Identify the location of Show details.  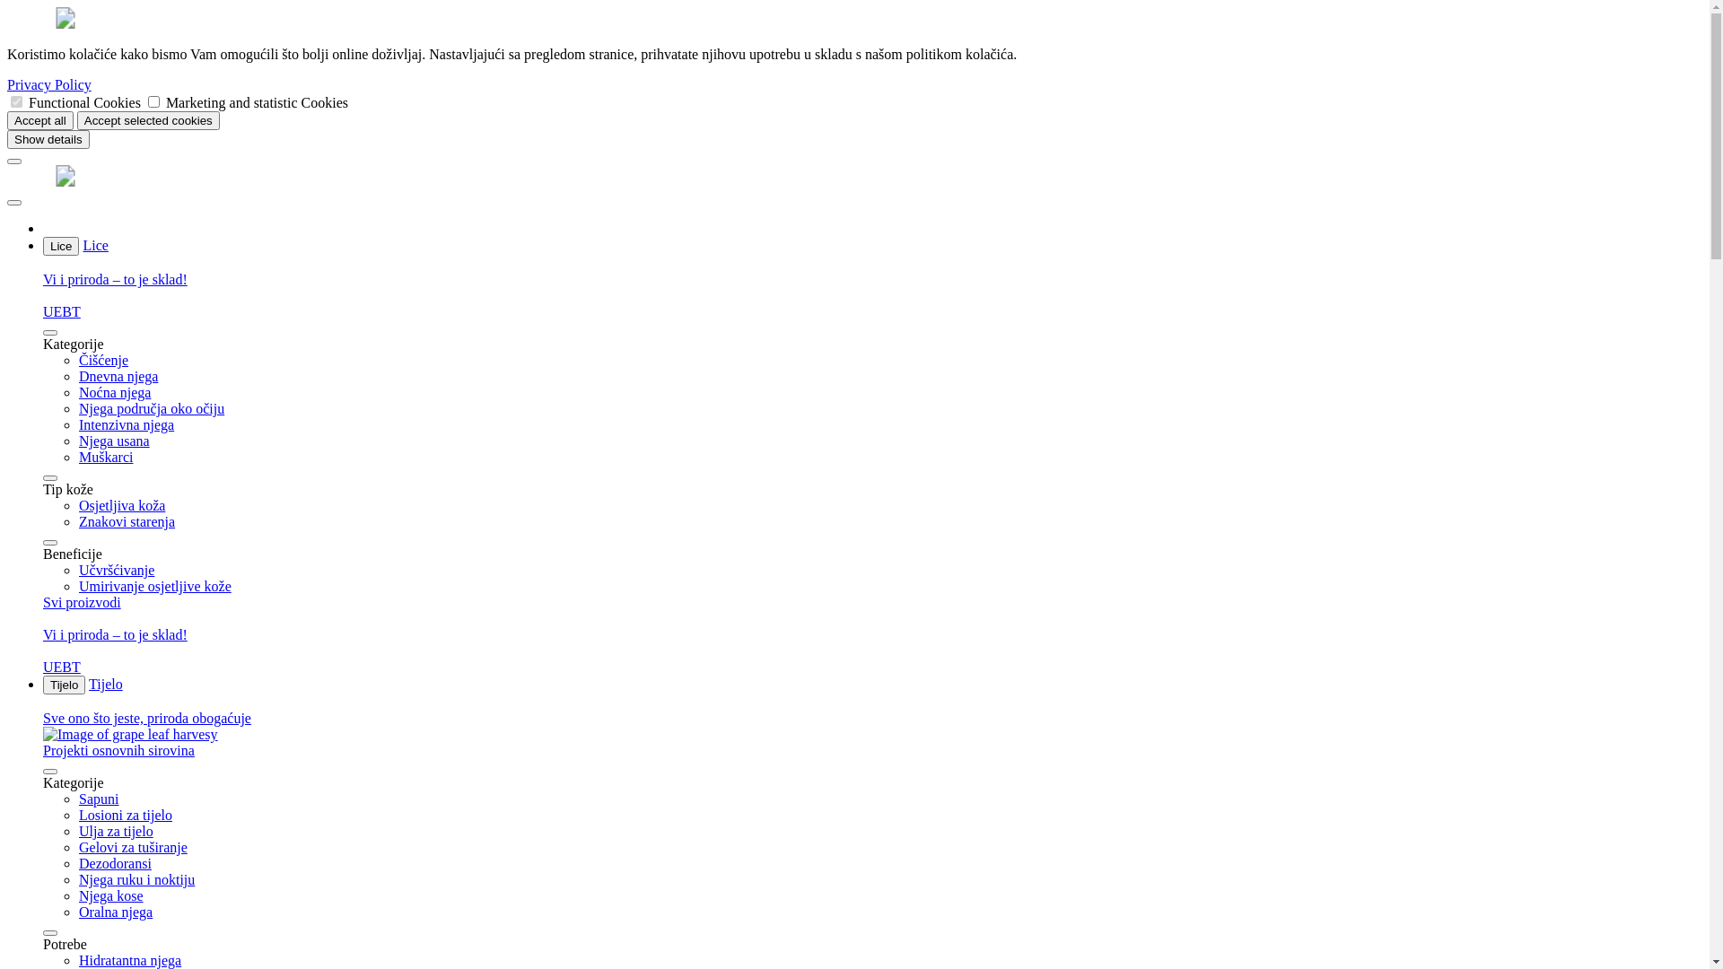
(48, 140).